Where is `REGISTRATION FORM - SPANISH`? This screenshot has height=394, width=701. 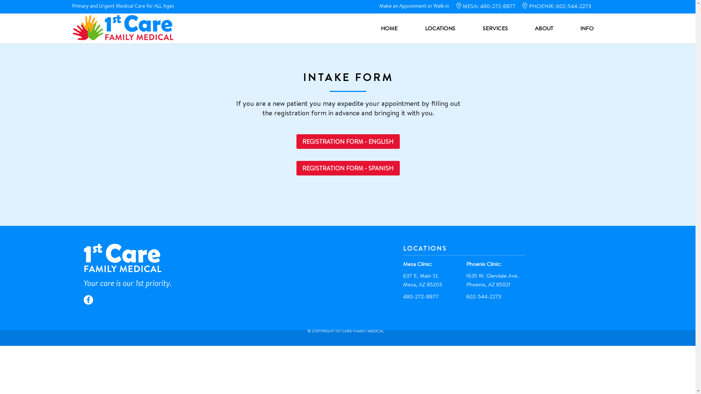 REGISTRATION FORM - SPANISH is located at coordinates (348, 168).